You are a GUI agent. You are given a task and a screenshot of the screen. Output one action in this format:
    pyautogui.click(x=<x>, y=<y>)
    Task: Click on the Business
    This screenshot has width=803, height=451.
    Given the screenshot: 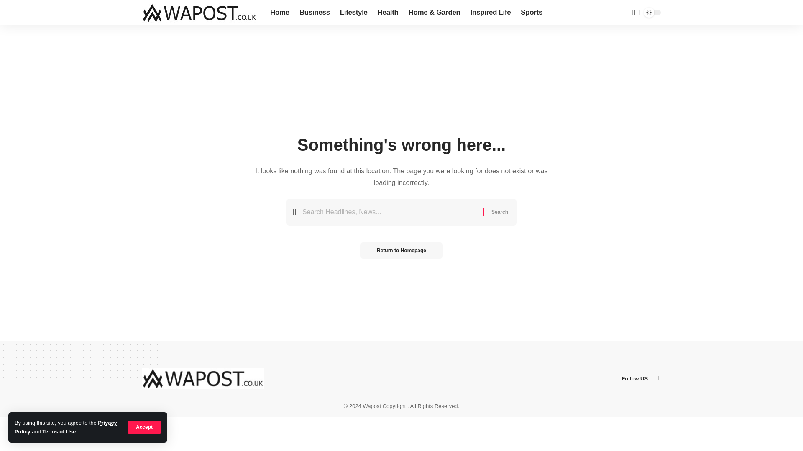 What is the action you would take?
    pyautogui.click(x=315, y=13)
    